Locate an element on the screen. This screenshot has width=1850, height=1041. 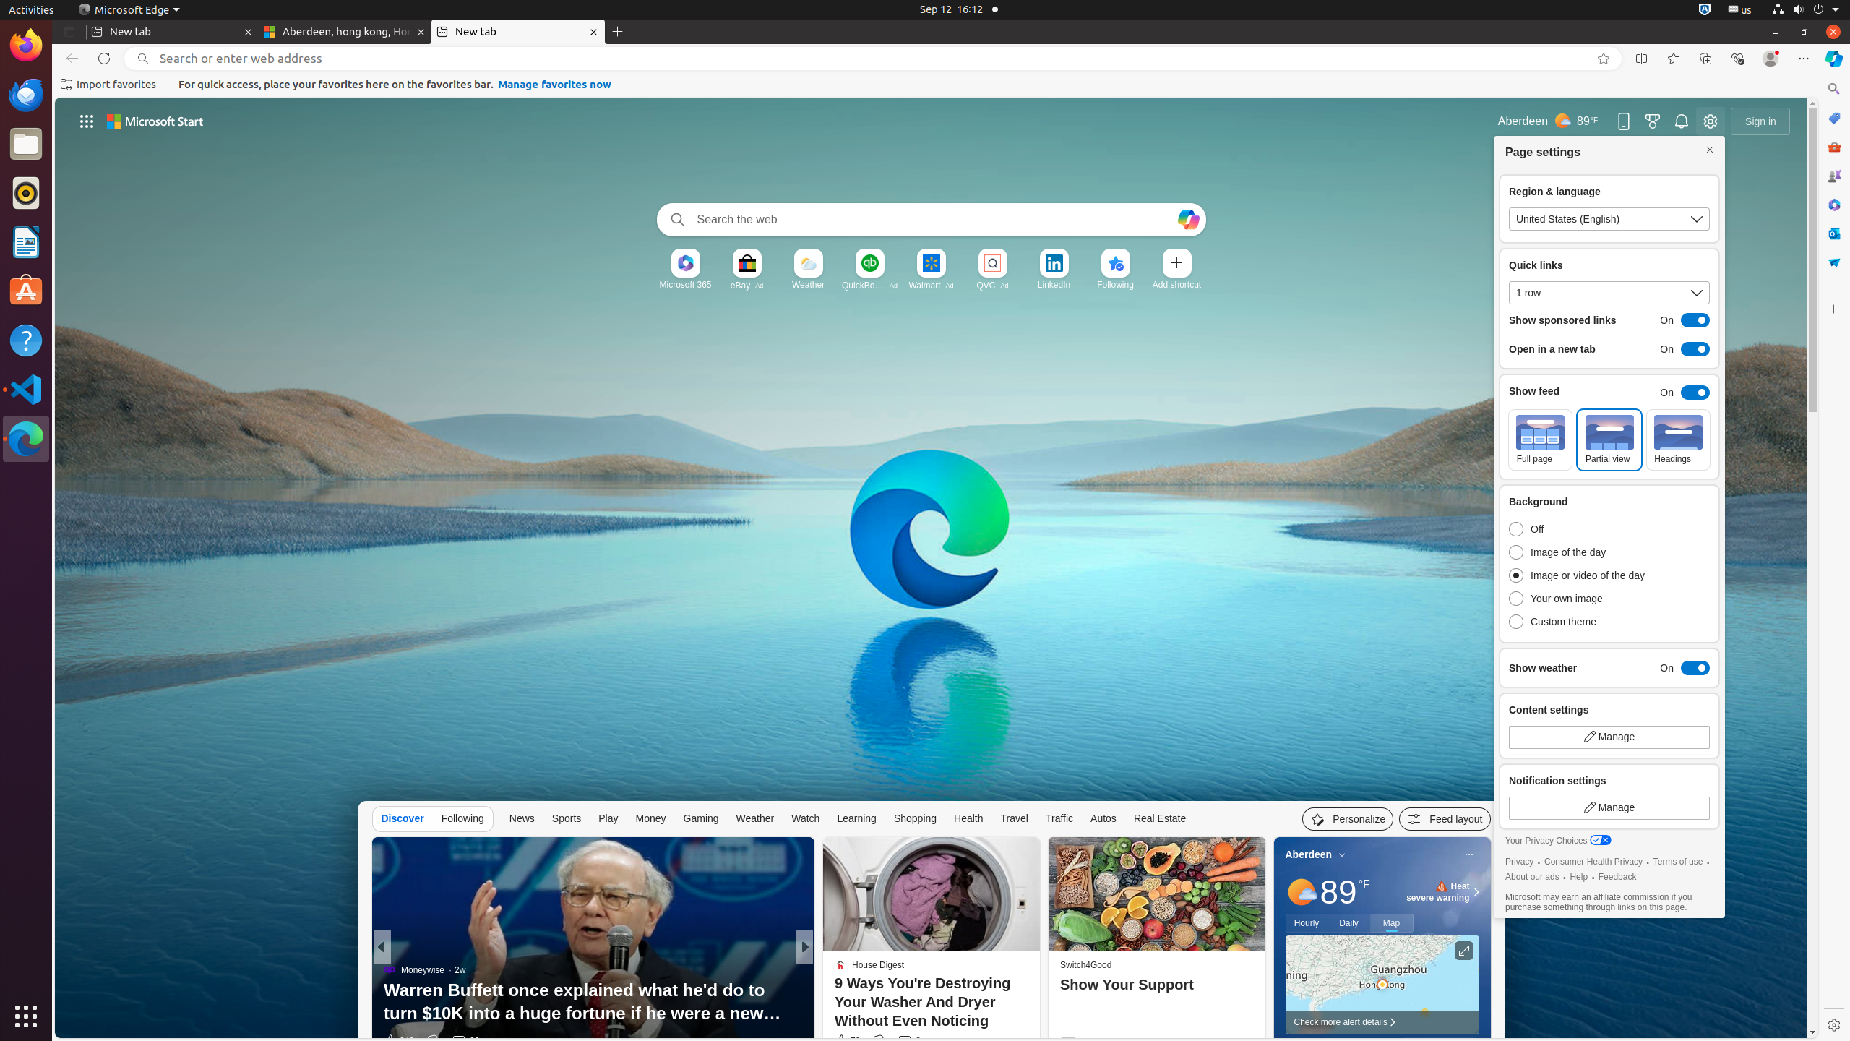
News is located at coordinates (522, 818).